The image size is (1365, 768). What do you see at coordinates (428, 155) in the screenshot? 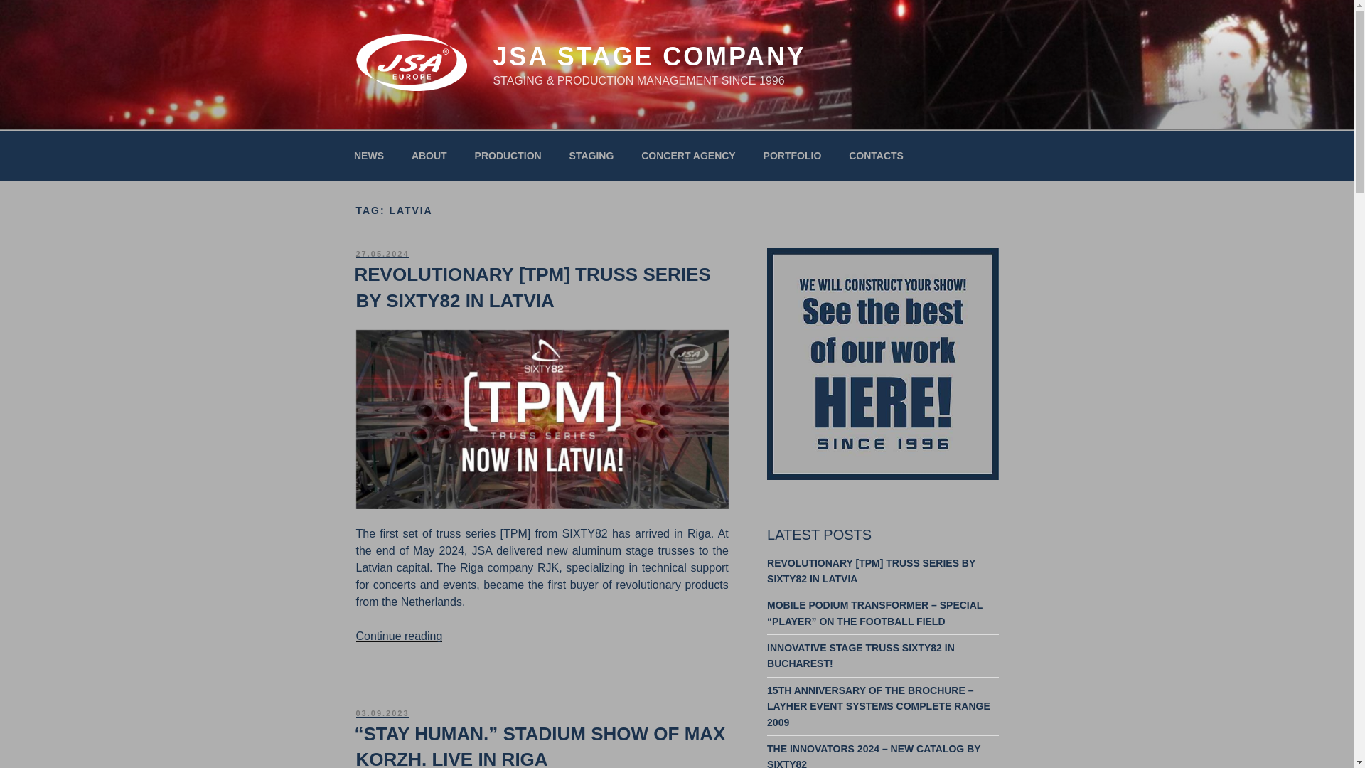
I see `ABOUT` at bounding box center [428, 155].